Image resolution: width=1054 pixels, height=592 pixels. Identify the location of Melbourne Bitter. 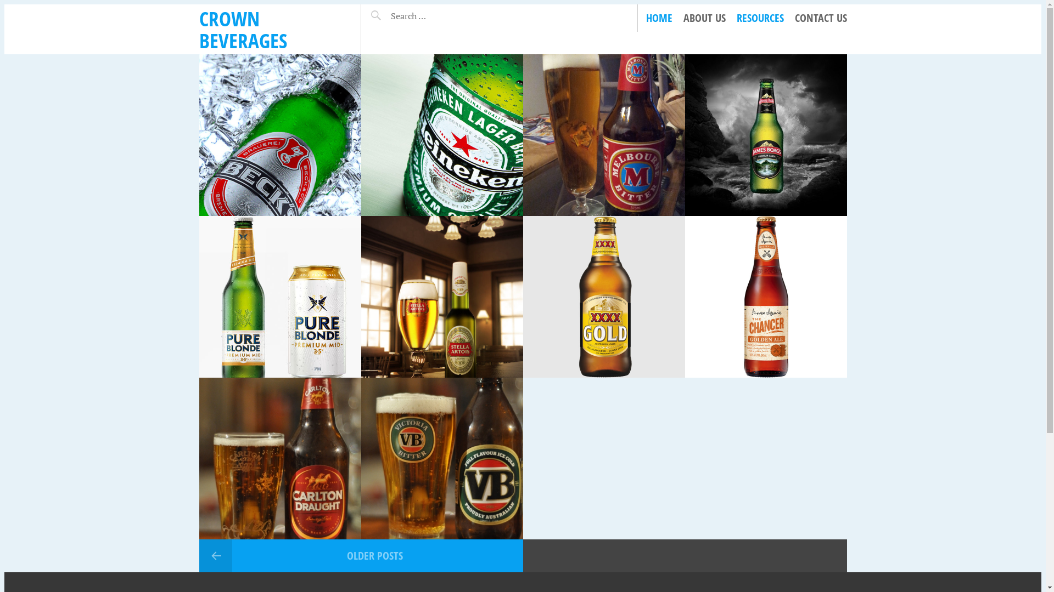
(604, 135).